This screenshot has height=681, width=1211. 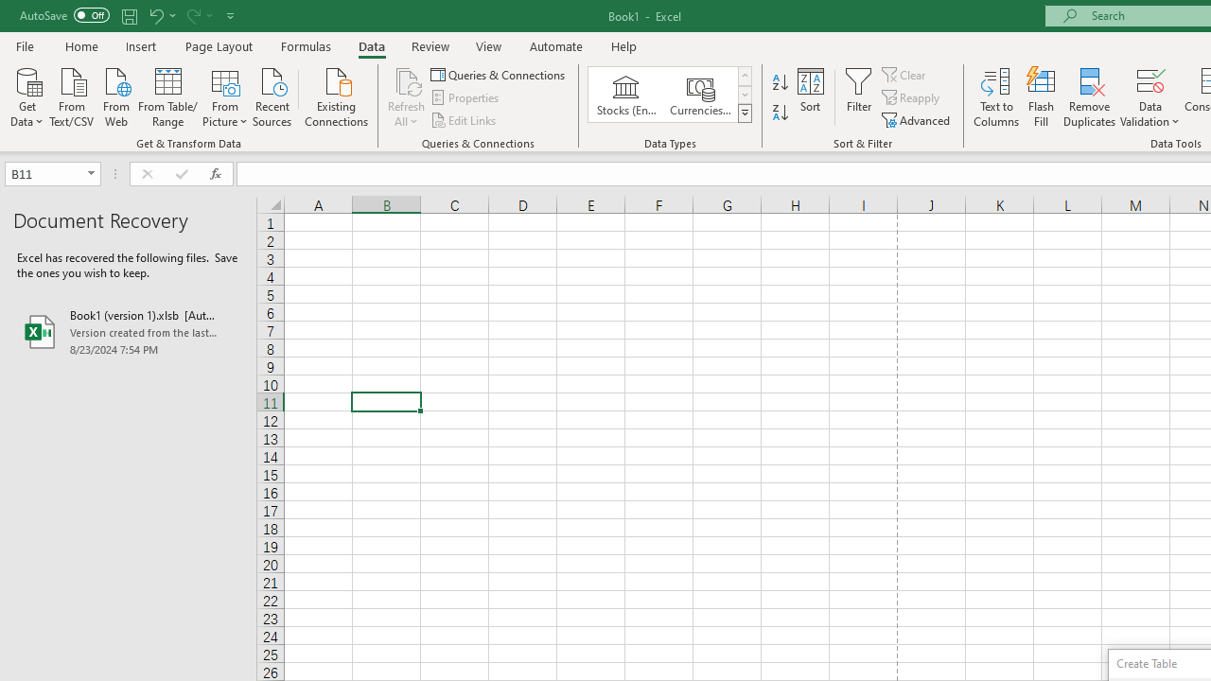 What do you see at coordinates (168, 96) in the screenshot?
I see `From Table/Range` at bounding box center [168, 96].